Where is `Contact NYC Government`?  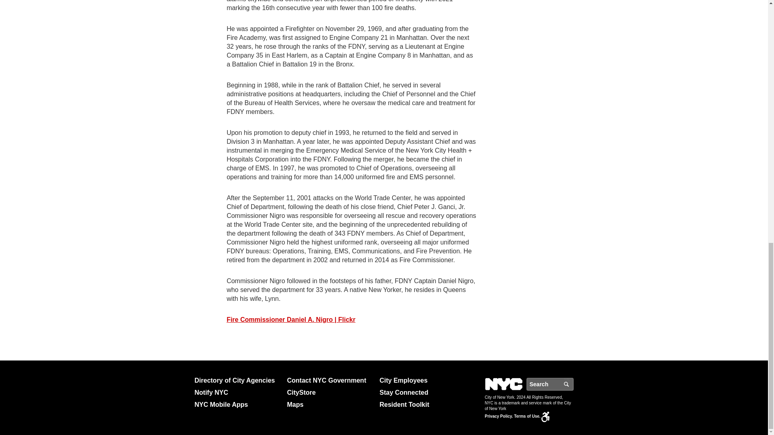
Contact NYC Government is located at coordinates (330, 380).